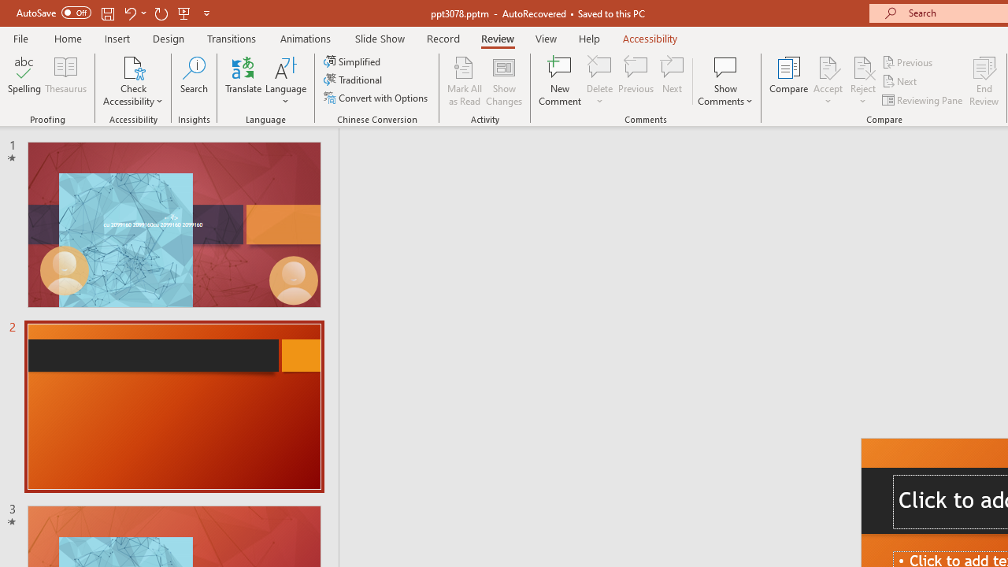 This screenshot has width=1008, height=567. What do you see at coordinates (354, 61) in the screenshot?
I see `Simplified` at bounding box center [354, 61].